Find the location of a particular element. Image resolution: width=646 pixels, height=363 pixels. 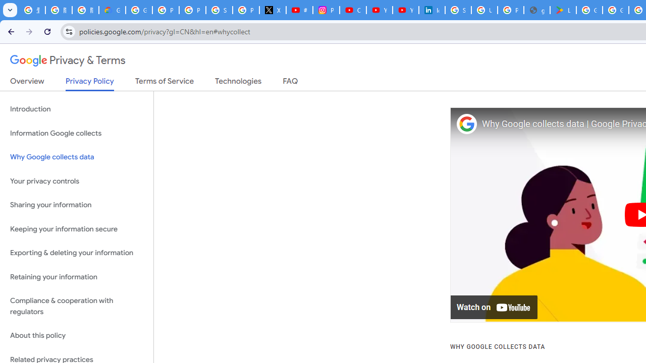

Retaining your information is located at coordinates (77, 276).